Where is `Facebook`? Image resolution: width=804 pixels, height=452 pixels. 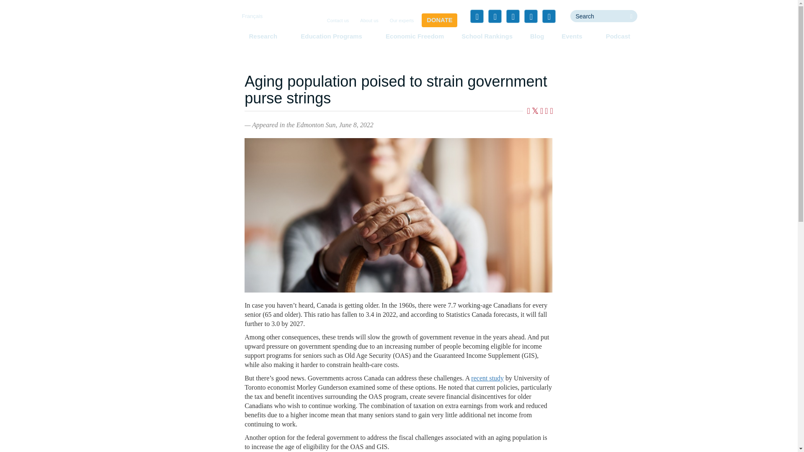 Facebook is located at coordinates (477, 16).